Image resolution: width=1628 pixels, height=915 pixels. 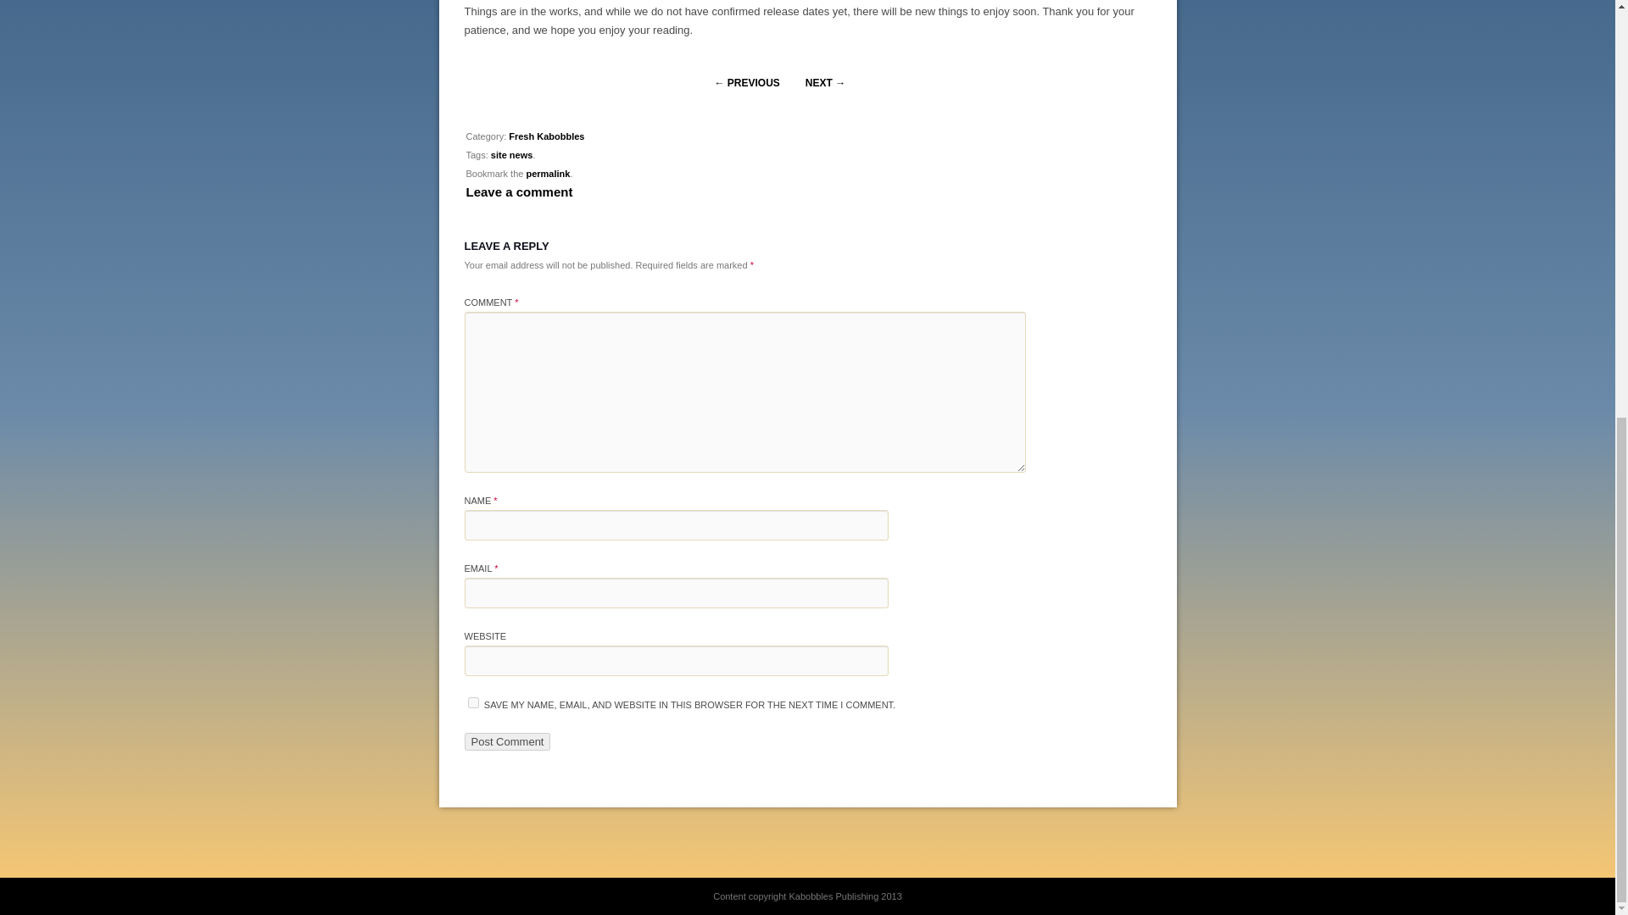 I want to click on Fresh Kabobbles, so click(x=546, y=136).